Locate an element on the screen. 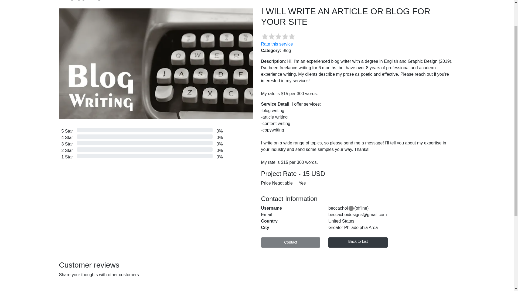 The width and height of the screenshot is (518, 291). Price Negotiable     Yes is located at coordinates (358, 184).